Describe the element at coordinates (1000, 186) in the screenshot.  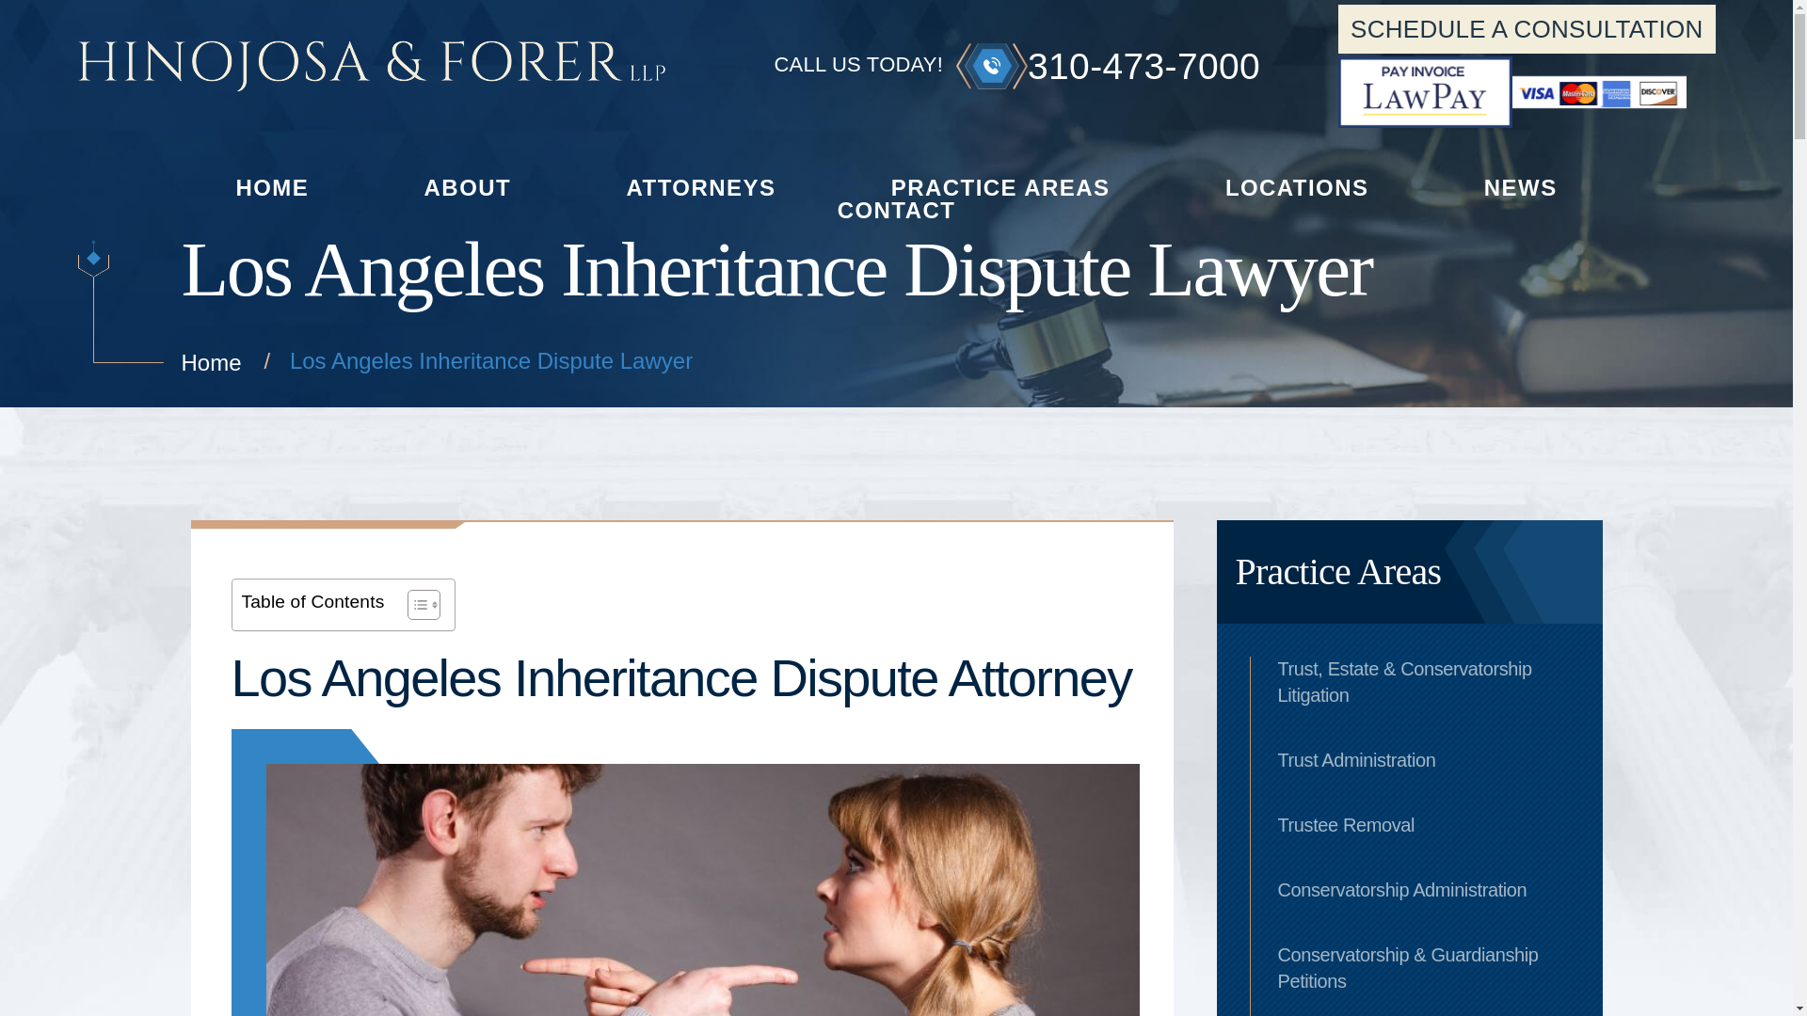
I see `PRACTICE AREAS` at that location.